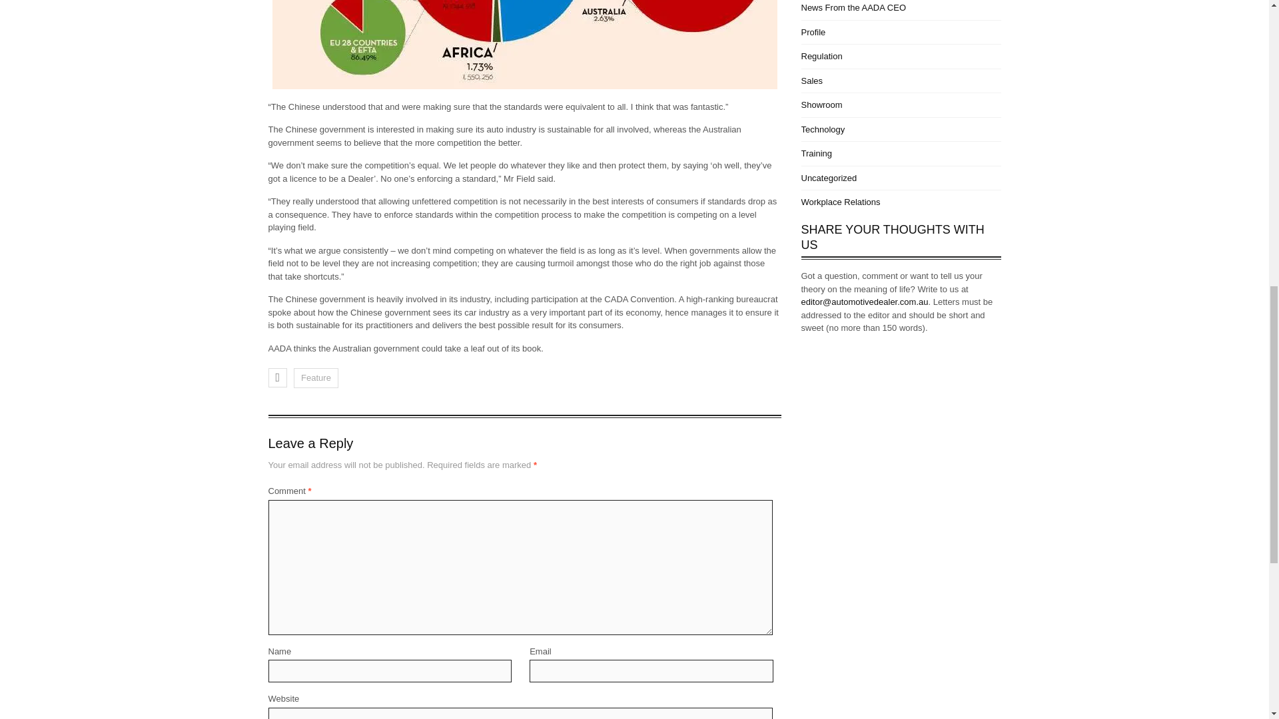  Describe the element at coordinates (839, 202) in the screenshot. I see `Workplace Relations` at that location.